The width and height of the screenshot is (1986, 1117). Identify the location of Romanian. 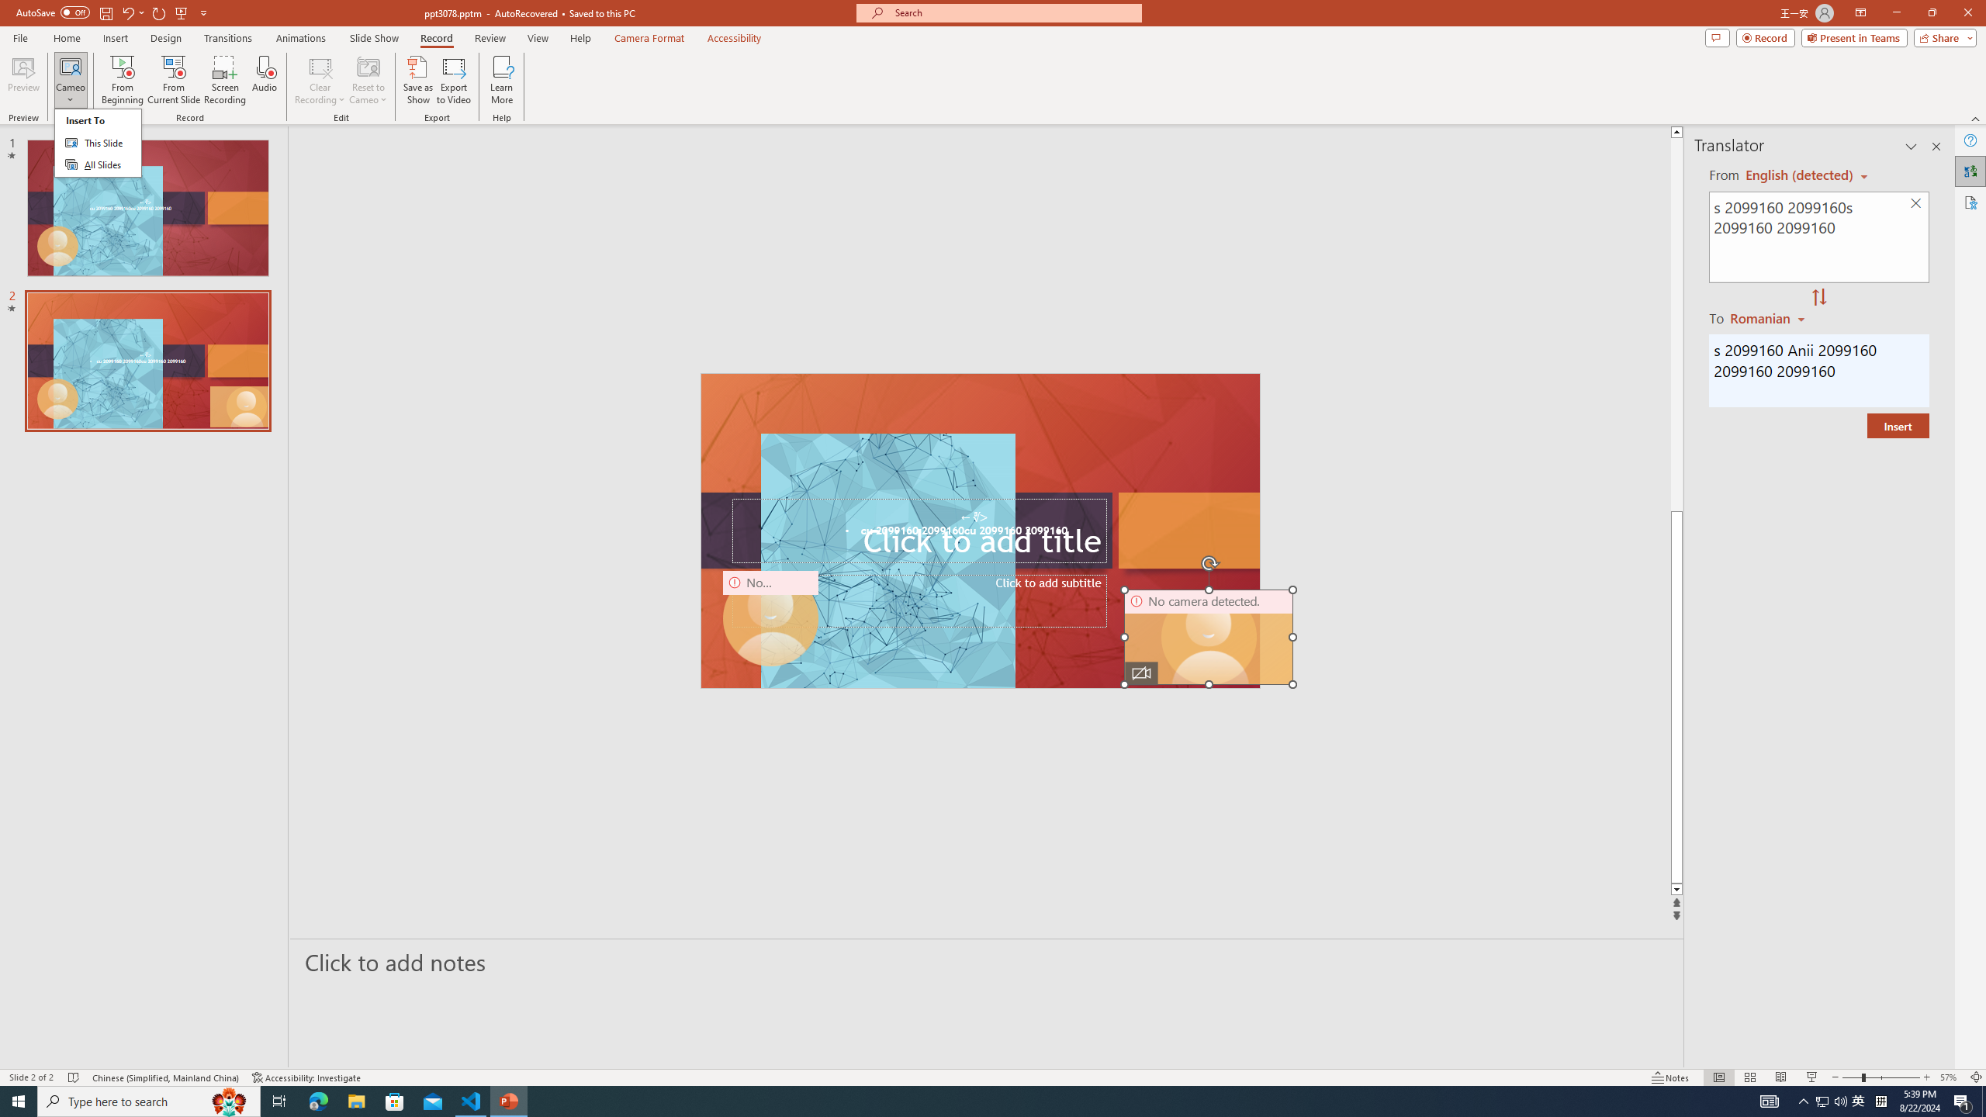
(1769, 317).